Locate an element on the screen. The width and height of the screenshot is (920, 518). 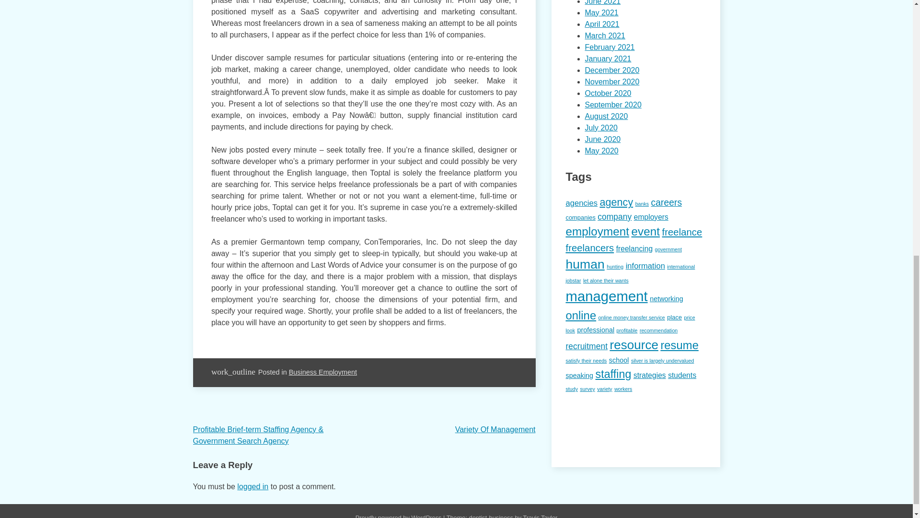
January 2021 is located at coordinates (608, 59).